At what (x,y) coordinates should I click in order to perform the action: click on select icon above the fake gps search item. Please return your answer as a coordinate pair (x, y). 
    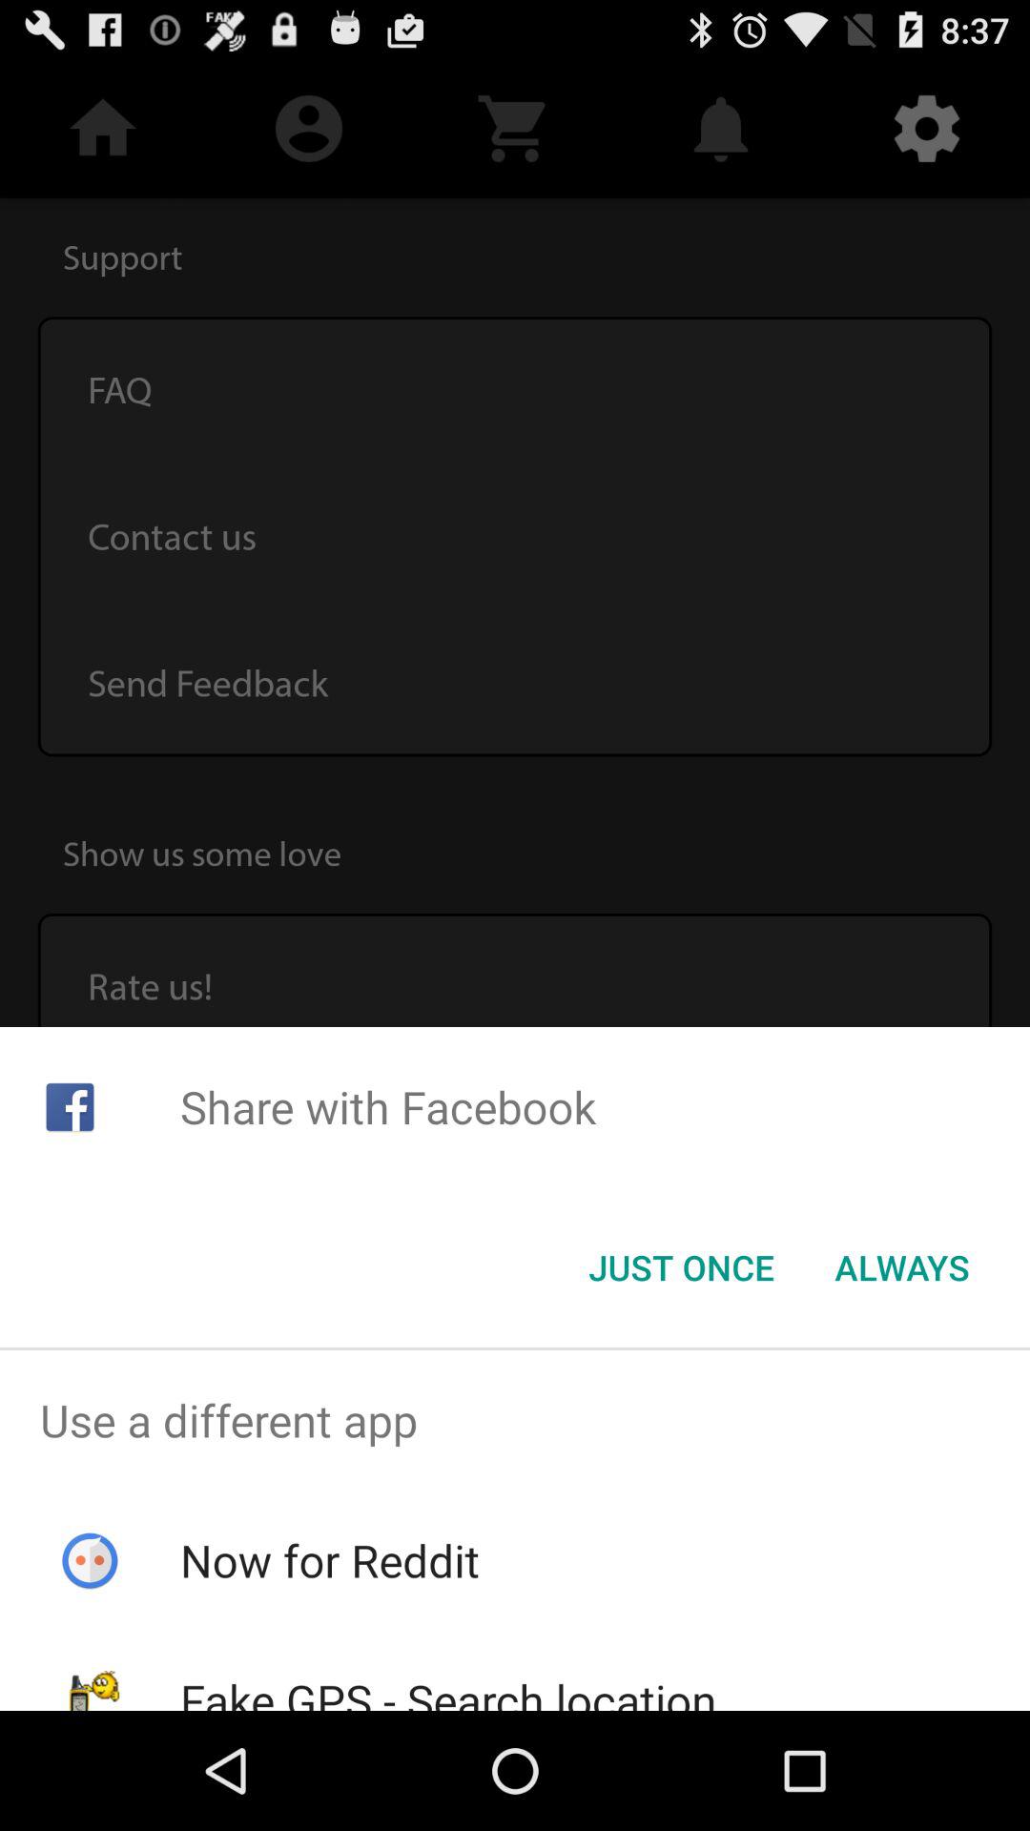
    Looking at the image, I should click on (330, 1560).